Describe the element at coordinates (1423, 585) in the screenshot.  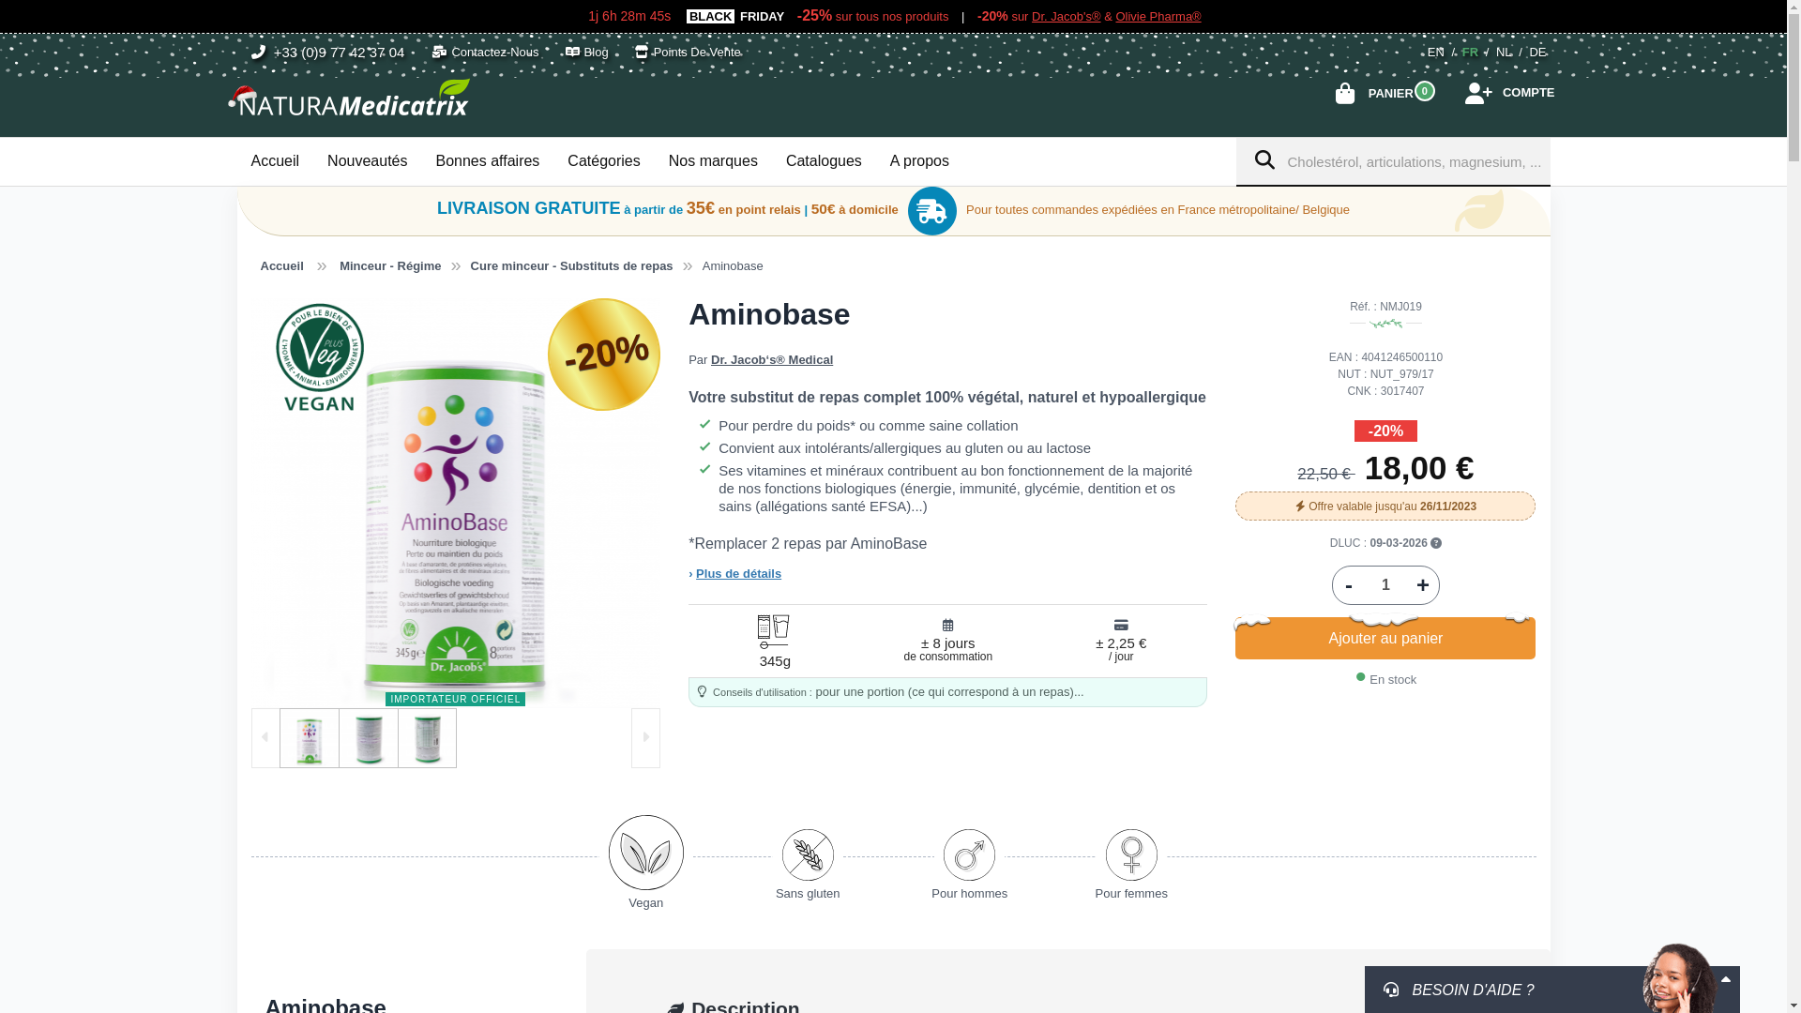
I see `+` at that location.